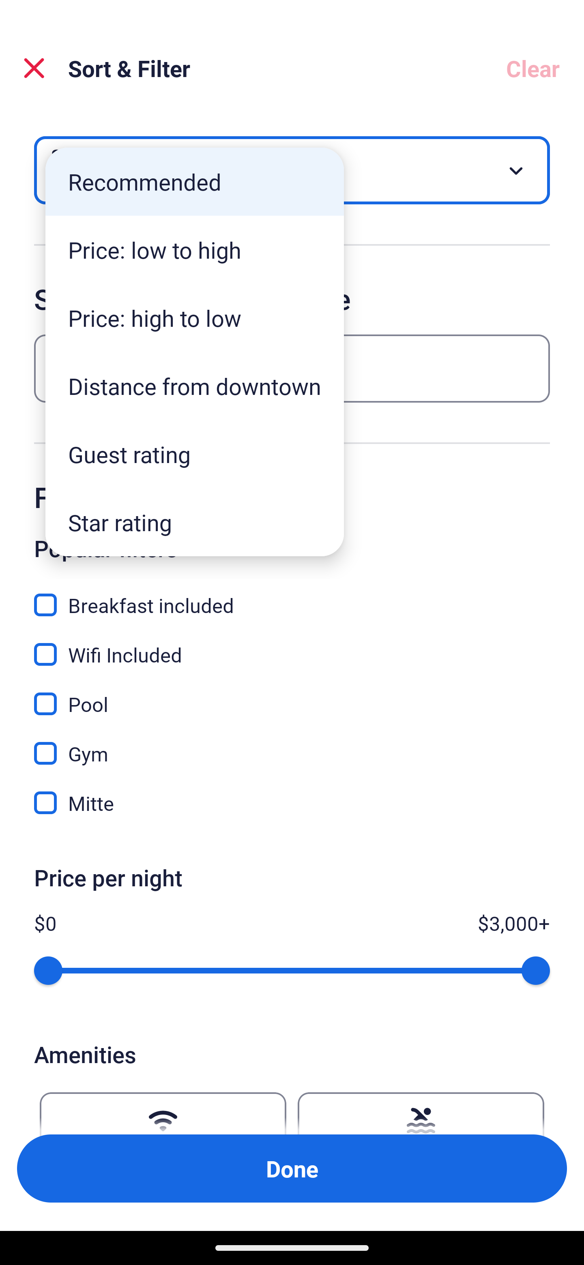 The image size is (584, 1265). I want to click on Distance from downtown, so click(195, 386).